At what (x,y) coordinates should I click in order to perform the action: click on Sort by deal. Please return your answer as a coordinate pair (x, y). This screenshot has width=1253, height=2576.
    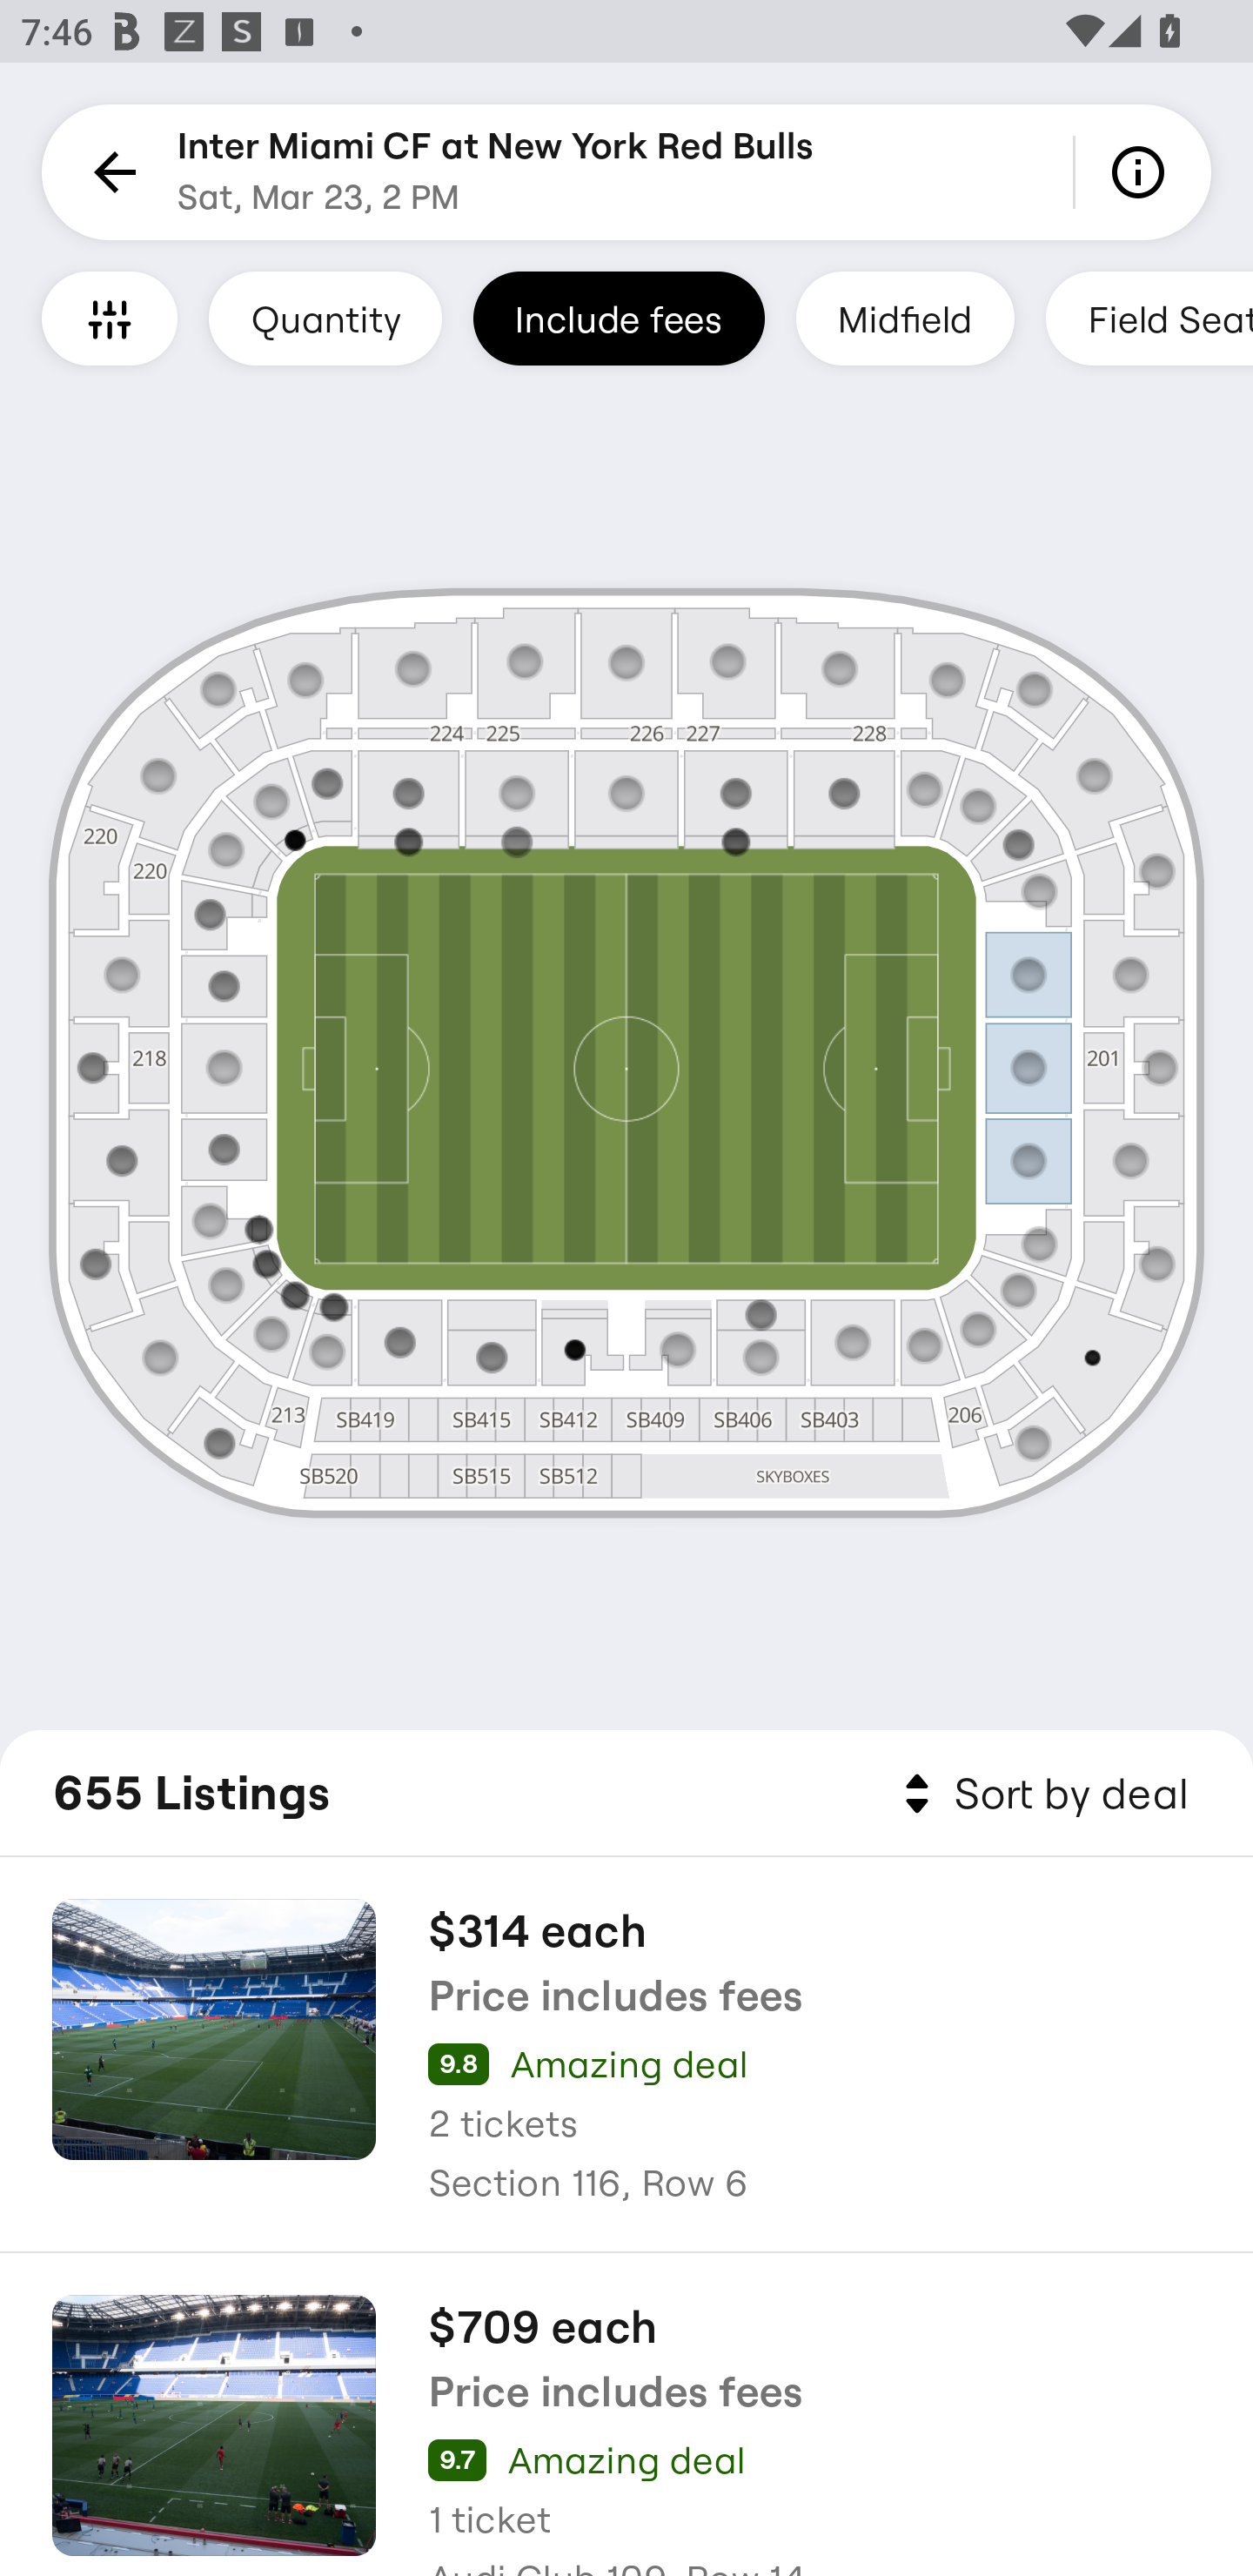
    Looking at the image, I should click on (1041, 1794).